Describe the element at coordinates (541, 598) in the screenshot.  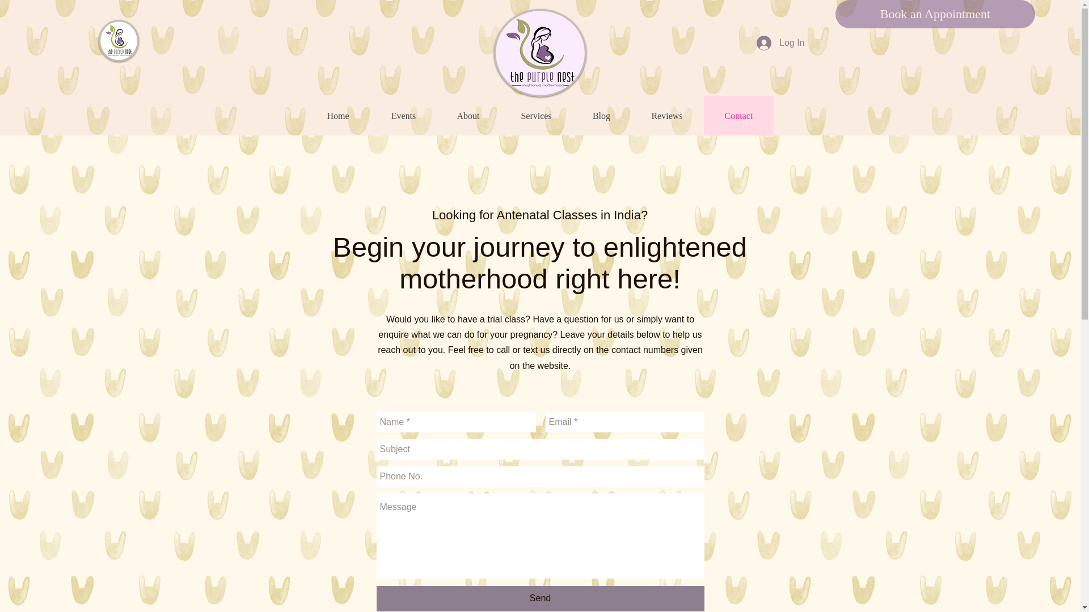
I see `Send` at that location.